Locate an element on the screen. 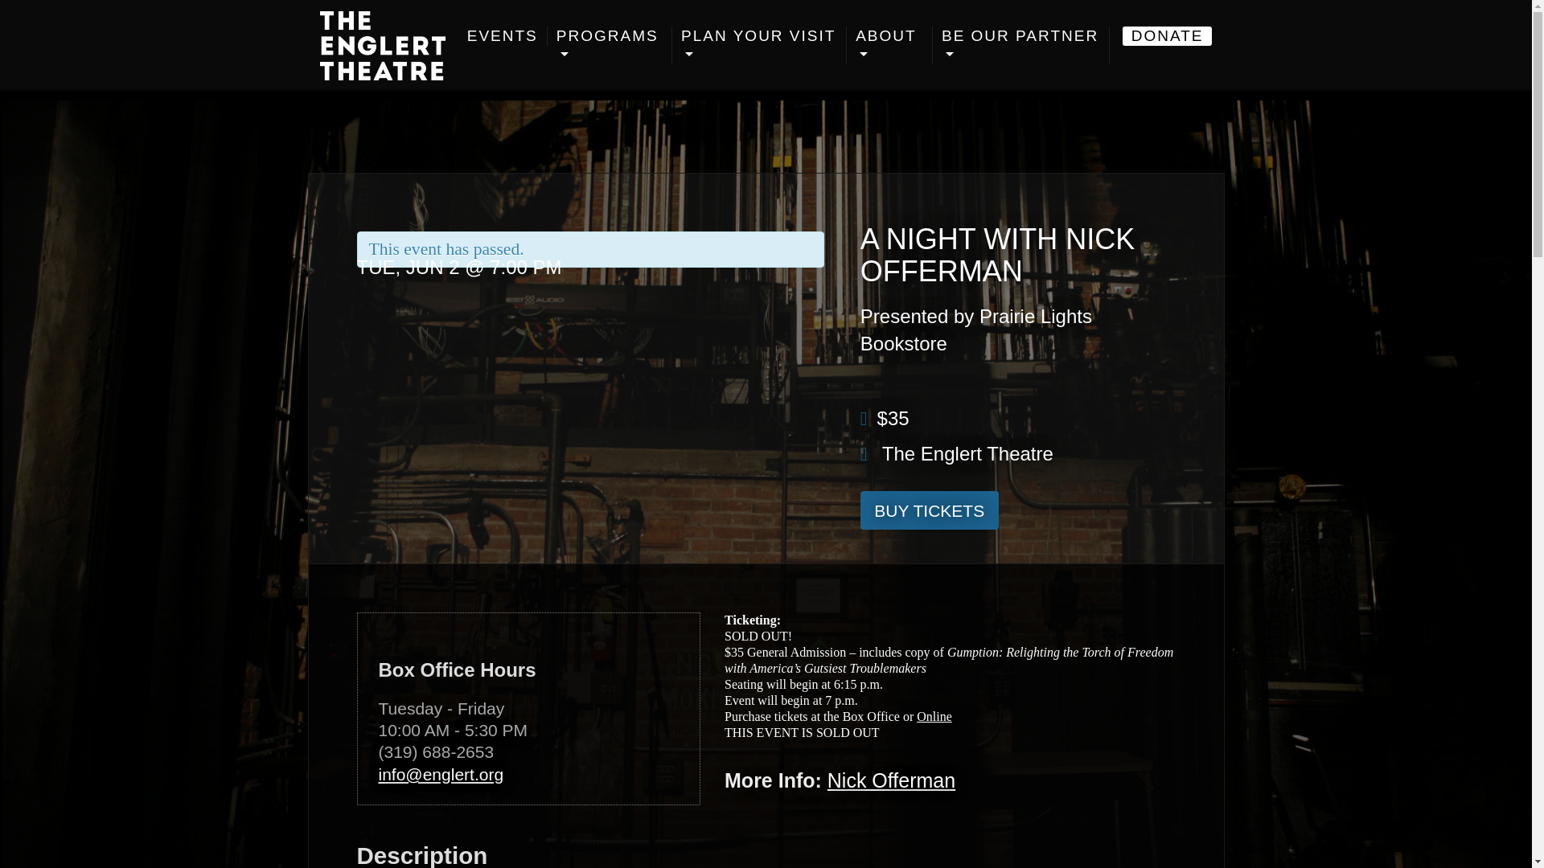  PROGRAMS is located at coordinates (610, 46).